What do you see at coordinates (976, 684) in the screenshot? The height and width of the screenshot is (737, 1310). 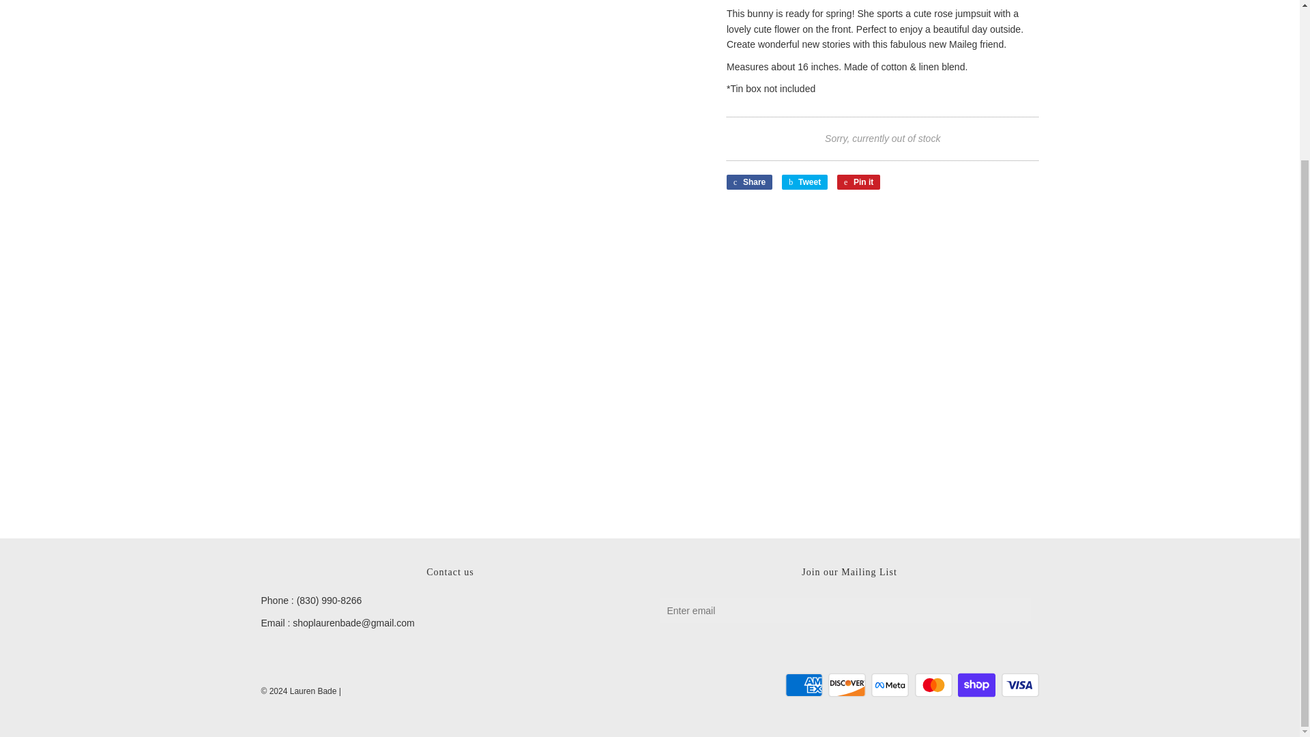 I see `Shop Pay` at bounding box center [976, 684].